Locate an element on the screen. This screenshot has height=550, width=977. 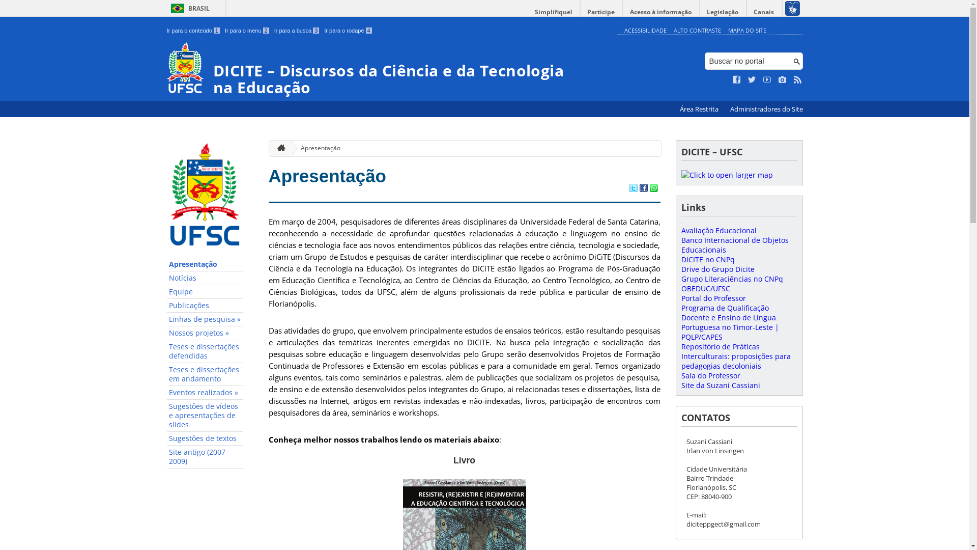
Ir para a busca 3 is located at coordinates (297, 31).